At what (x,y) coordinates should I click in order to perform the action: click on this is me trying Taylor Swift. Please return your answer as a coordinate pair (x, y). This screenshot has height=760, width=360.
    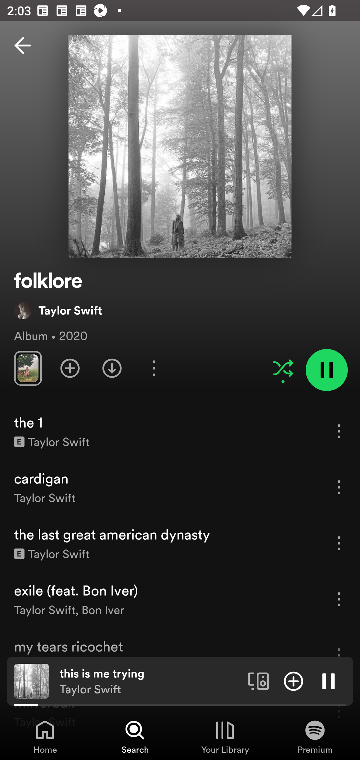
    Looking at the image, I should click on (150, 681).